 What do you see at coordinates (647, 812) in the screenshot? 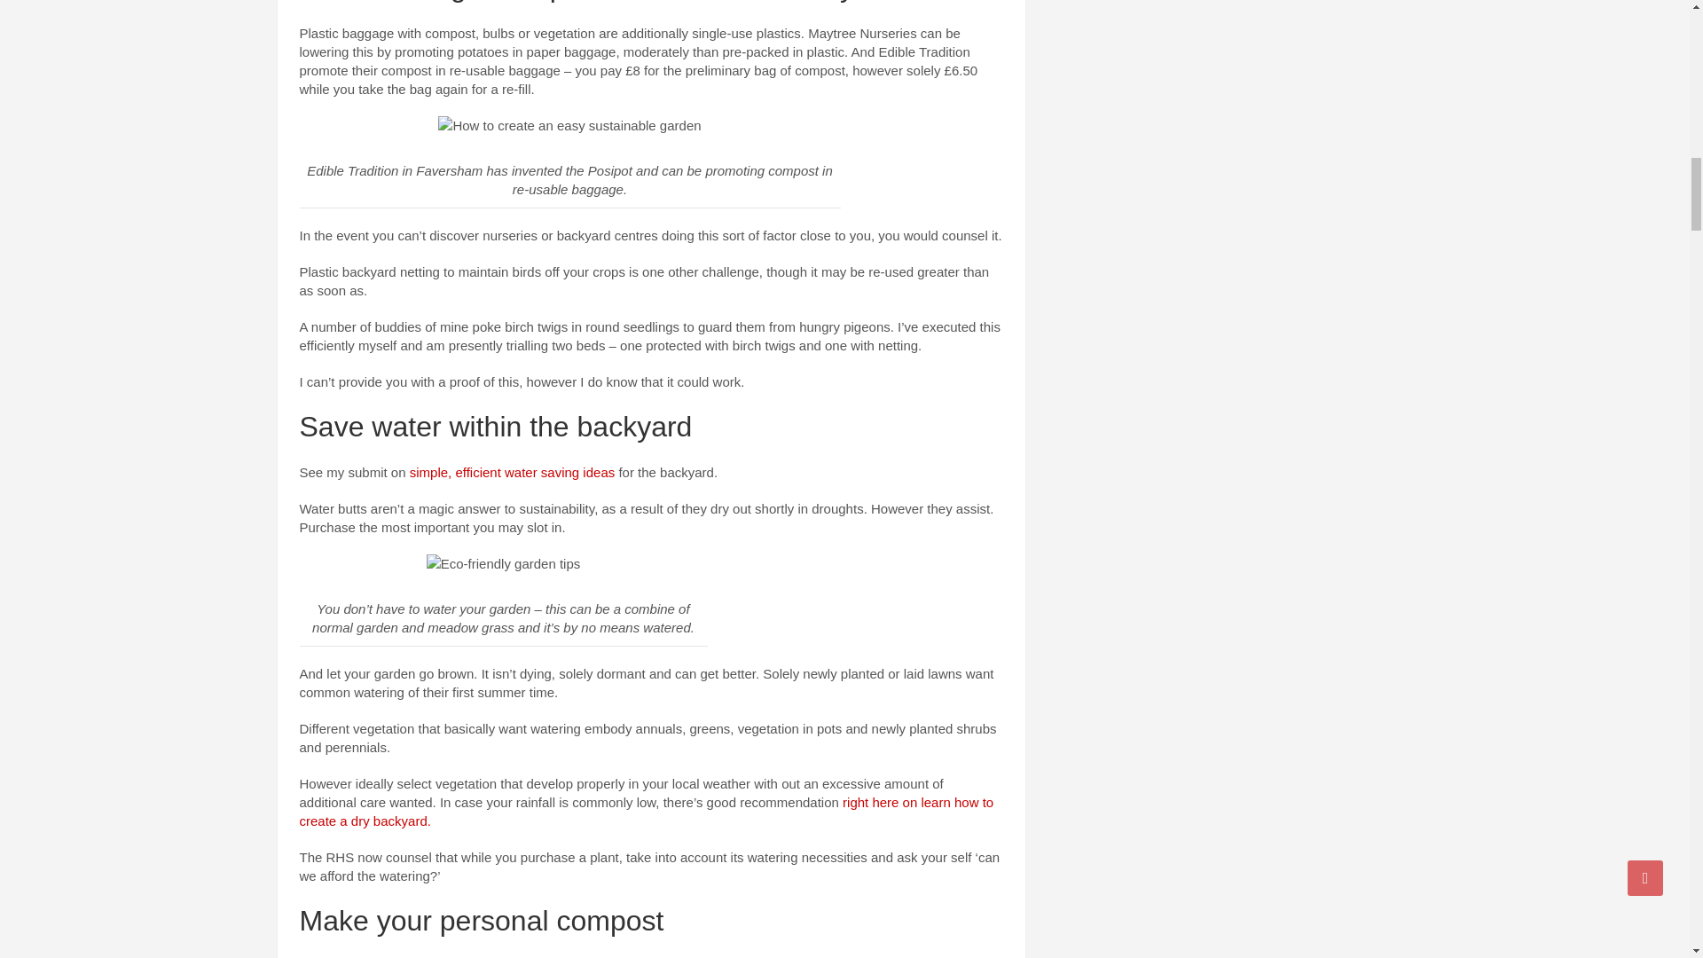
I see `right here on learn how to create a dry backyard.` at bounding box center [647, 812].